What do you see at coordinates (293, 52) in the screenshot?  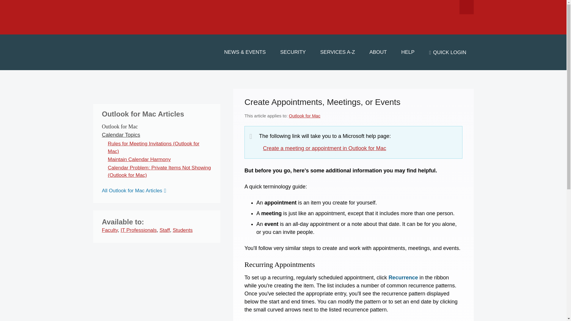 I see `SECURITY` at bounding box center [293, 52].